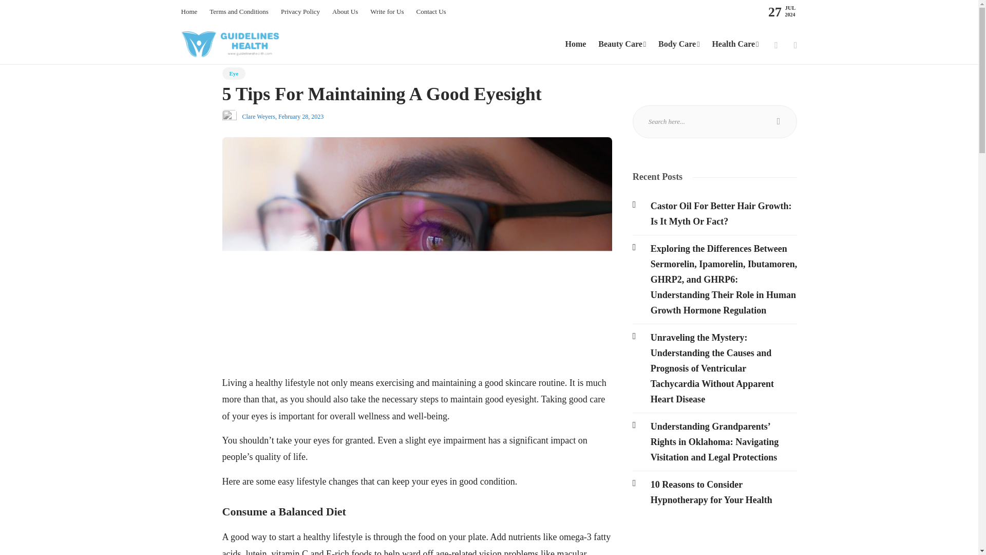 The image size is (986, 555). What do you see at coordinates (575, 44) in the screenshot?
I see `Home` at bounding box center [575, 44].